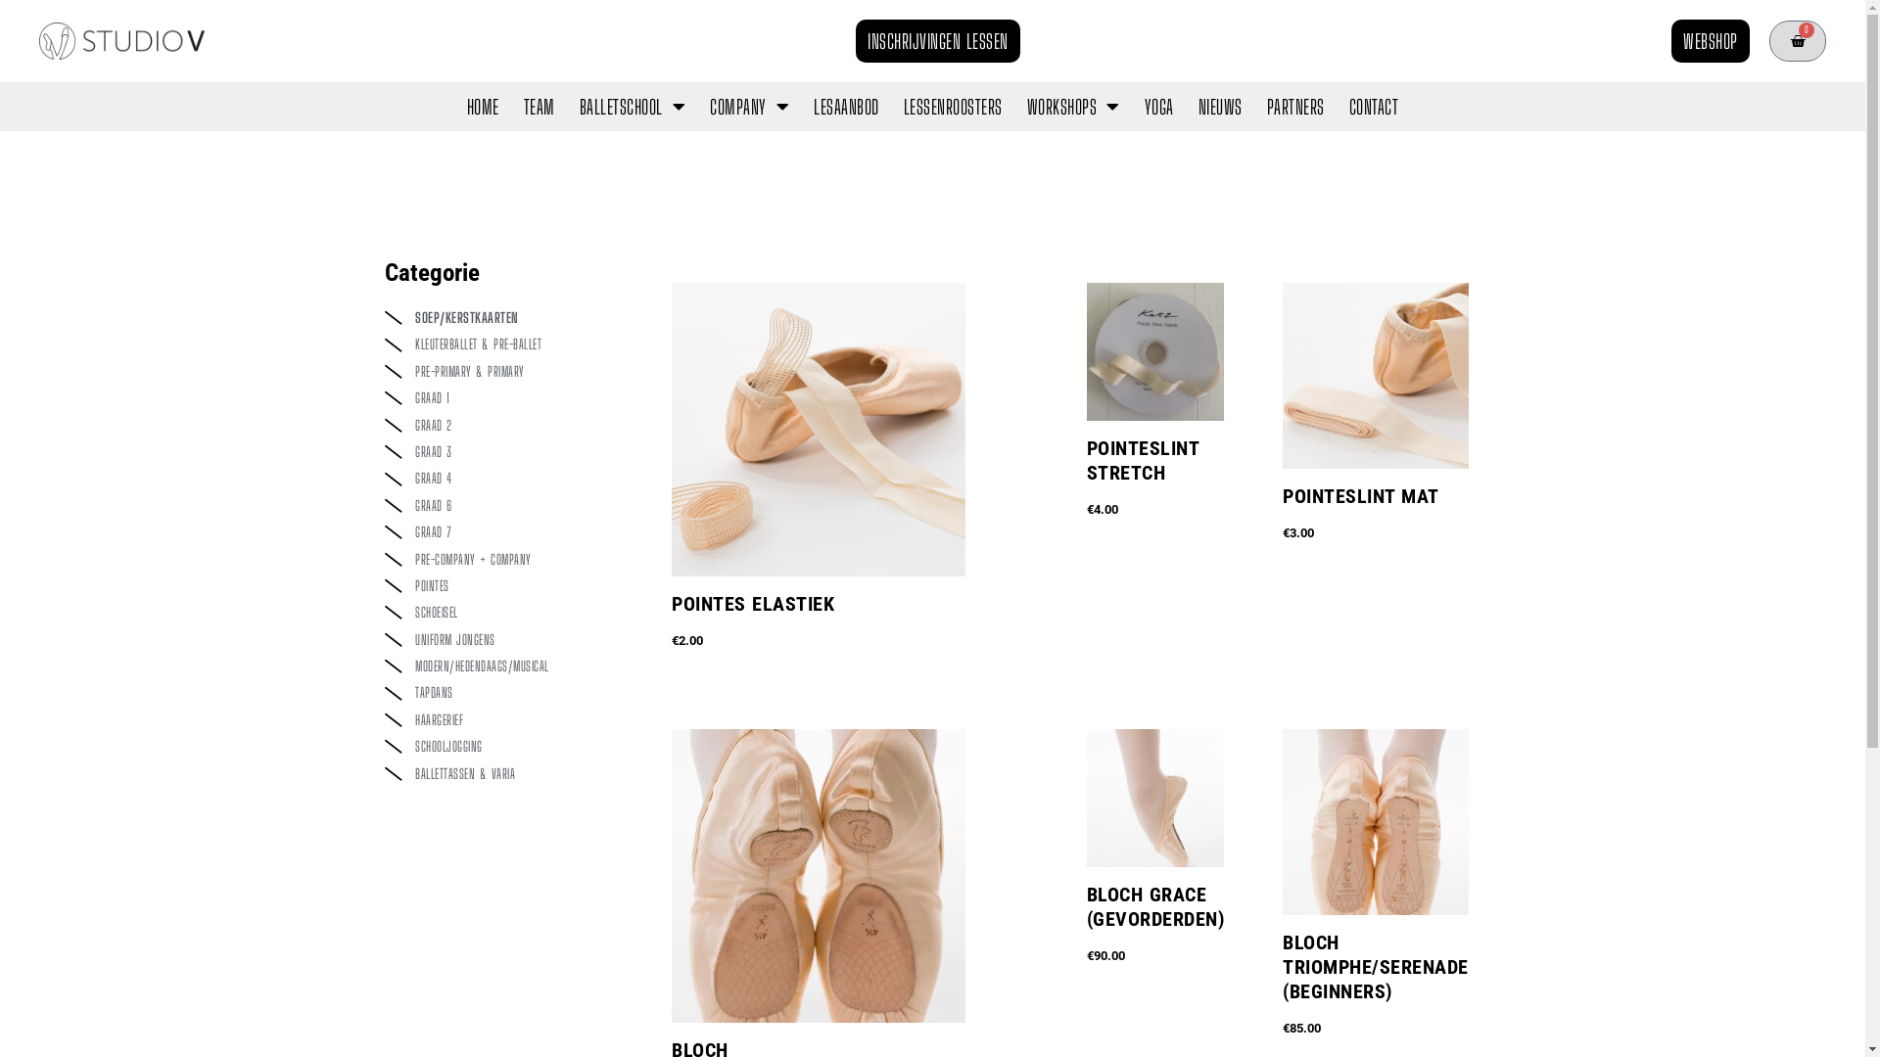  I want to click on 0
CART, so click(1798, 41).